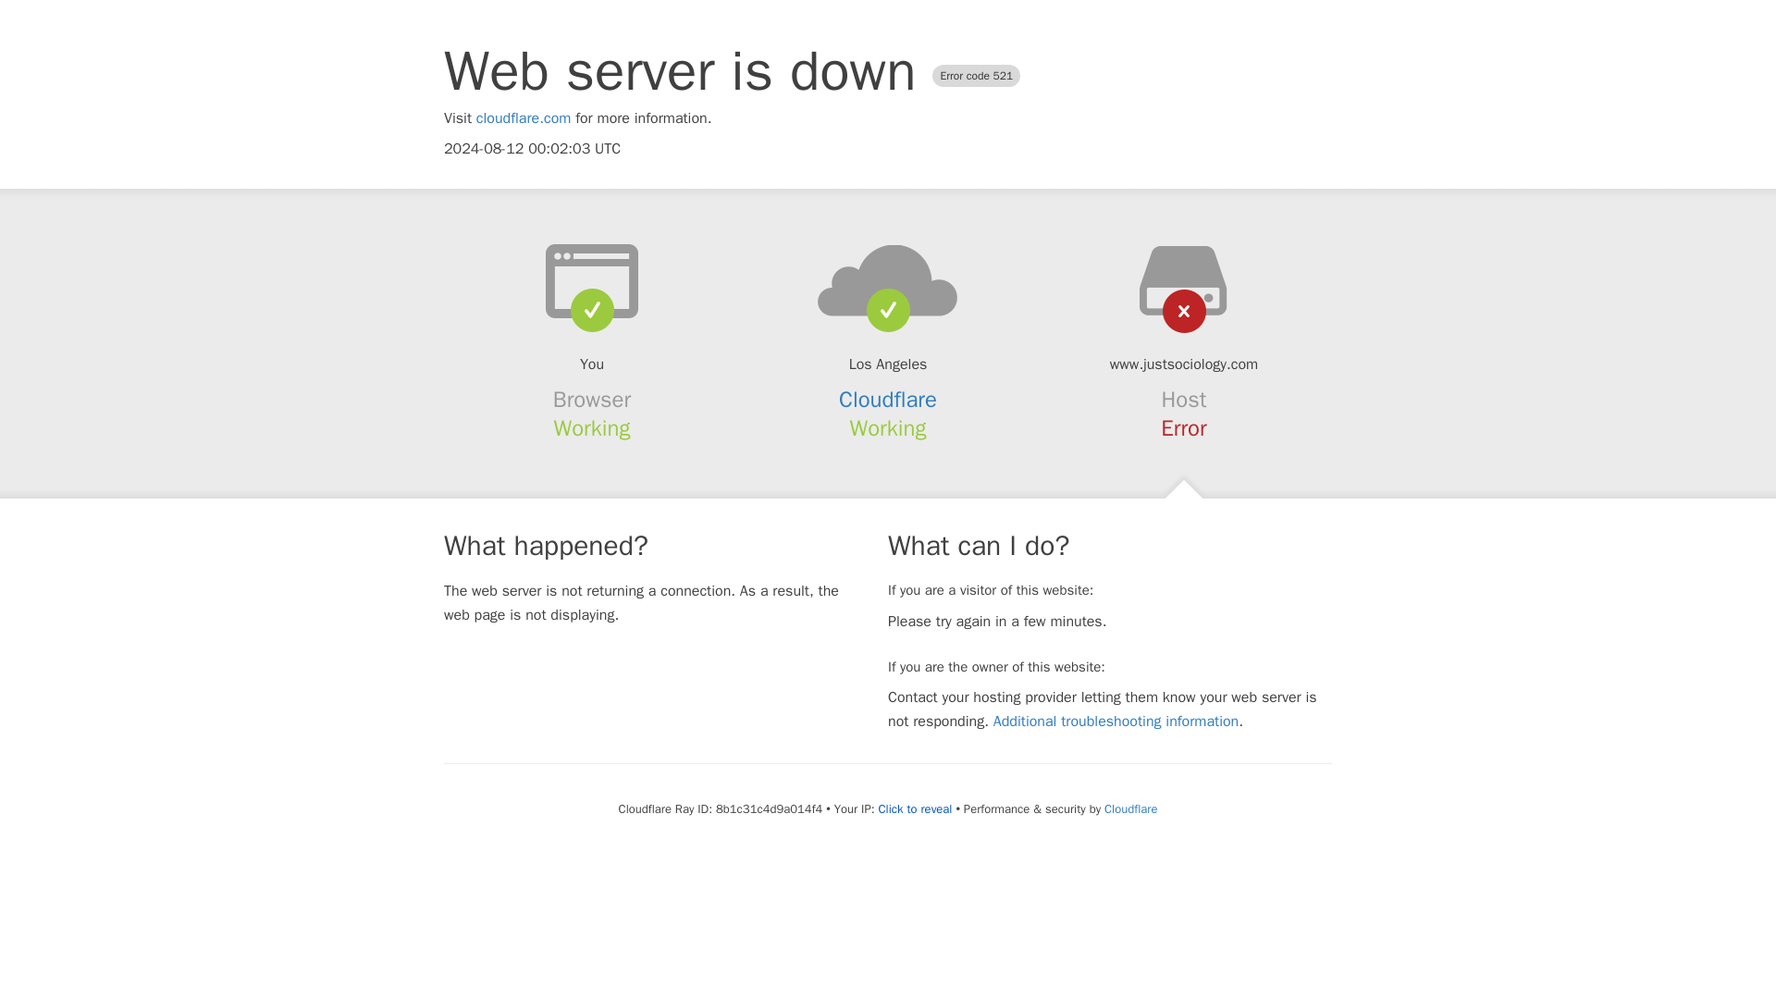  Describe the element at coordinates (916, 809) in the screenshot. I see `Click to reveal` at that location.